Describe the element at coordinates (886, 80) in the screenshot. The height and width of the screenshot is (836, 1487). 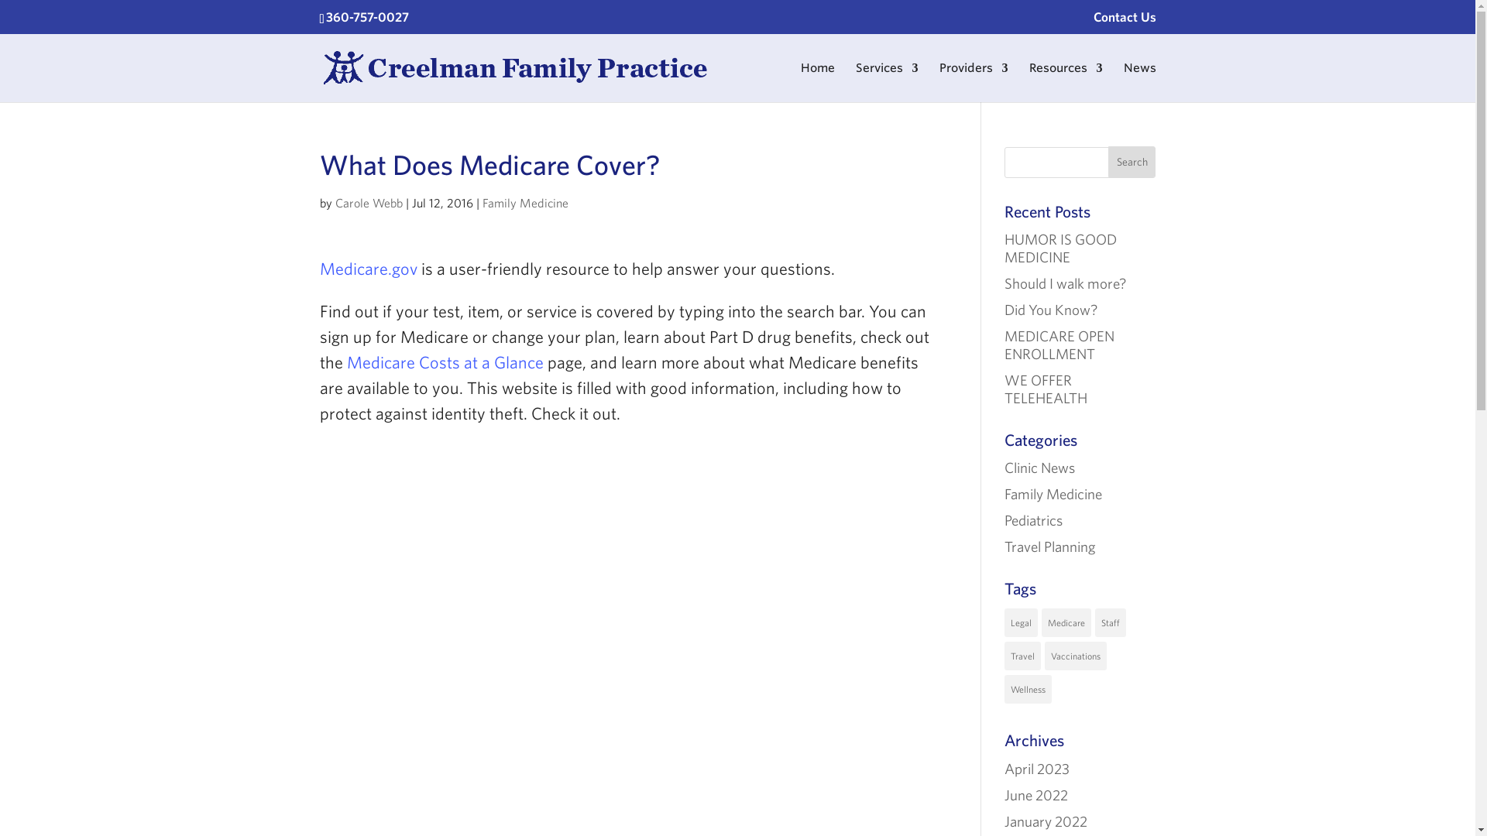
I see `Services` at that location.